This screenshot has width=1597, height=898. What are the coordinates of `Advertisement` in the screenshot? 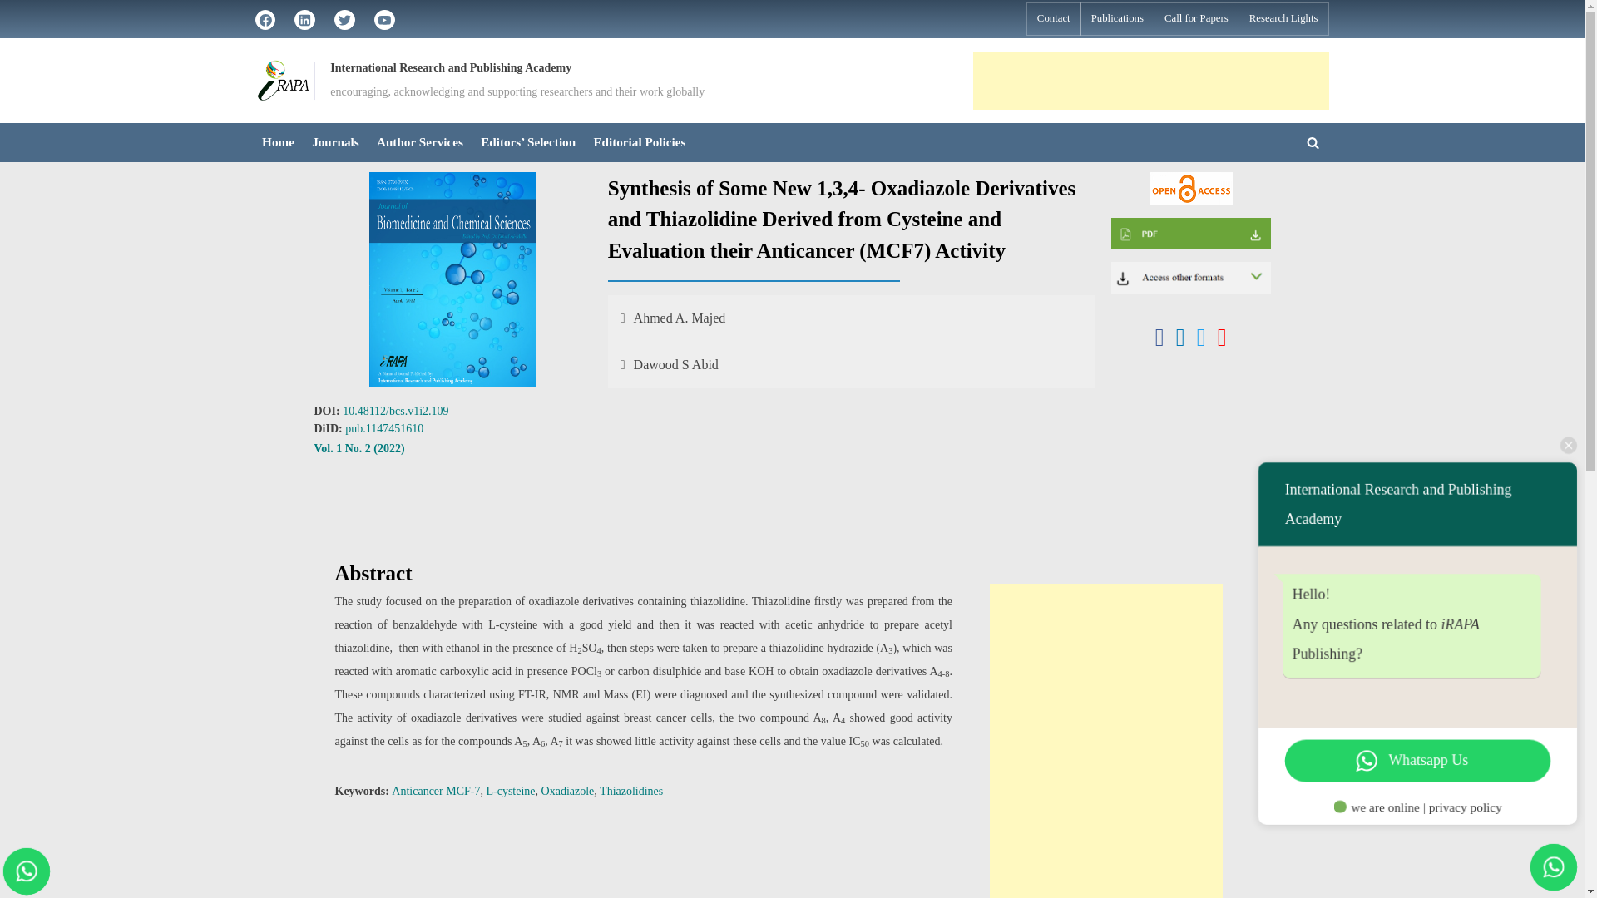 It's located at (1150, 80).